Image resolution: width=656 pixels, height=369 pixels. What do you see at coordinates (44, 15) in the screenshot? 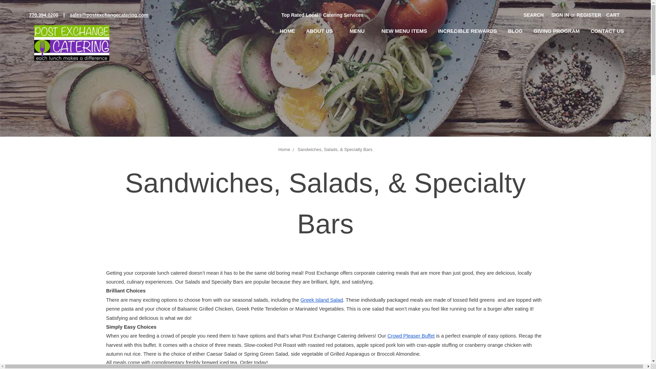
I see `770.394.0200` at bounding box center [44, 15].